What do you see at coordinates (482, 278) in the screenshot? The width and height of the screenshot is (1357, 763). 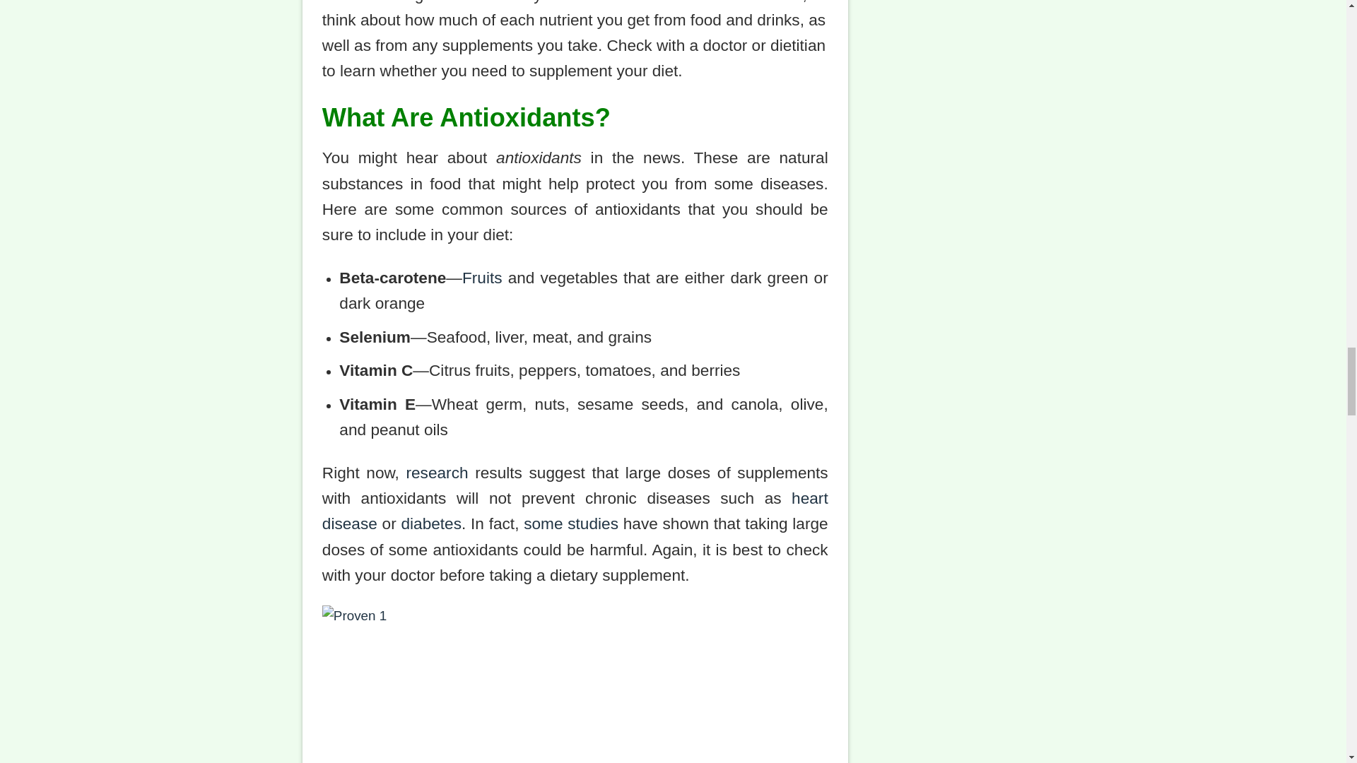 I see `Fruits` at bounding box center [482, 278].